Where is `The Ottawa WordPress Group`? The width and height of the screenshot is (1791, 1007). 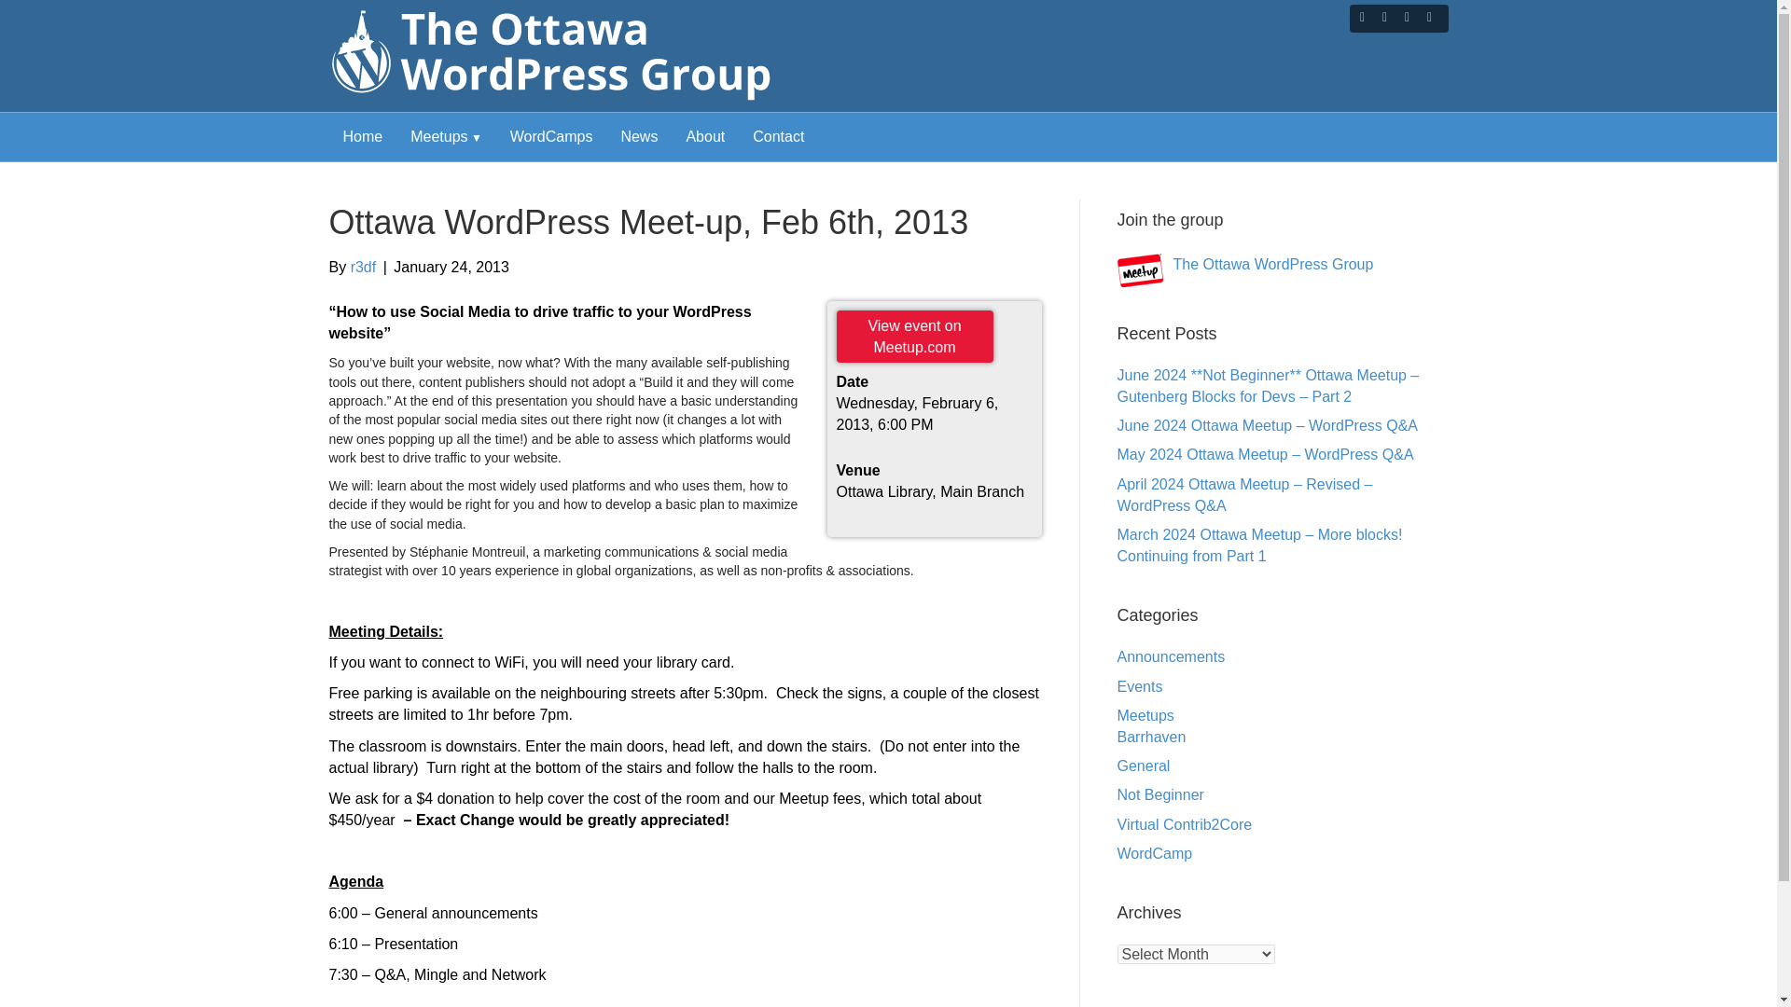 The Ottawa WordPress Group is located at coordinates (1245, 262).